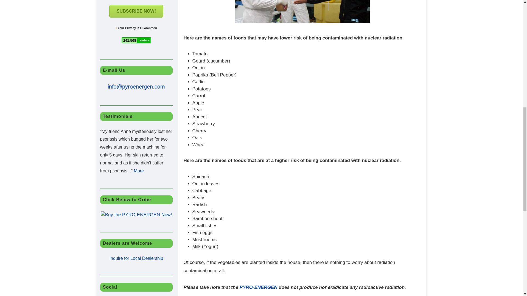  What do you see at coordinates (136, 258) in the screenshot?
I see `Inquire for Local Dealership` at bounding box center [136, 258].